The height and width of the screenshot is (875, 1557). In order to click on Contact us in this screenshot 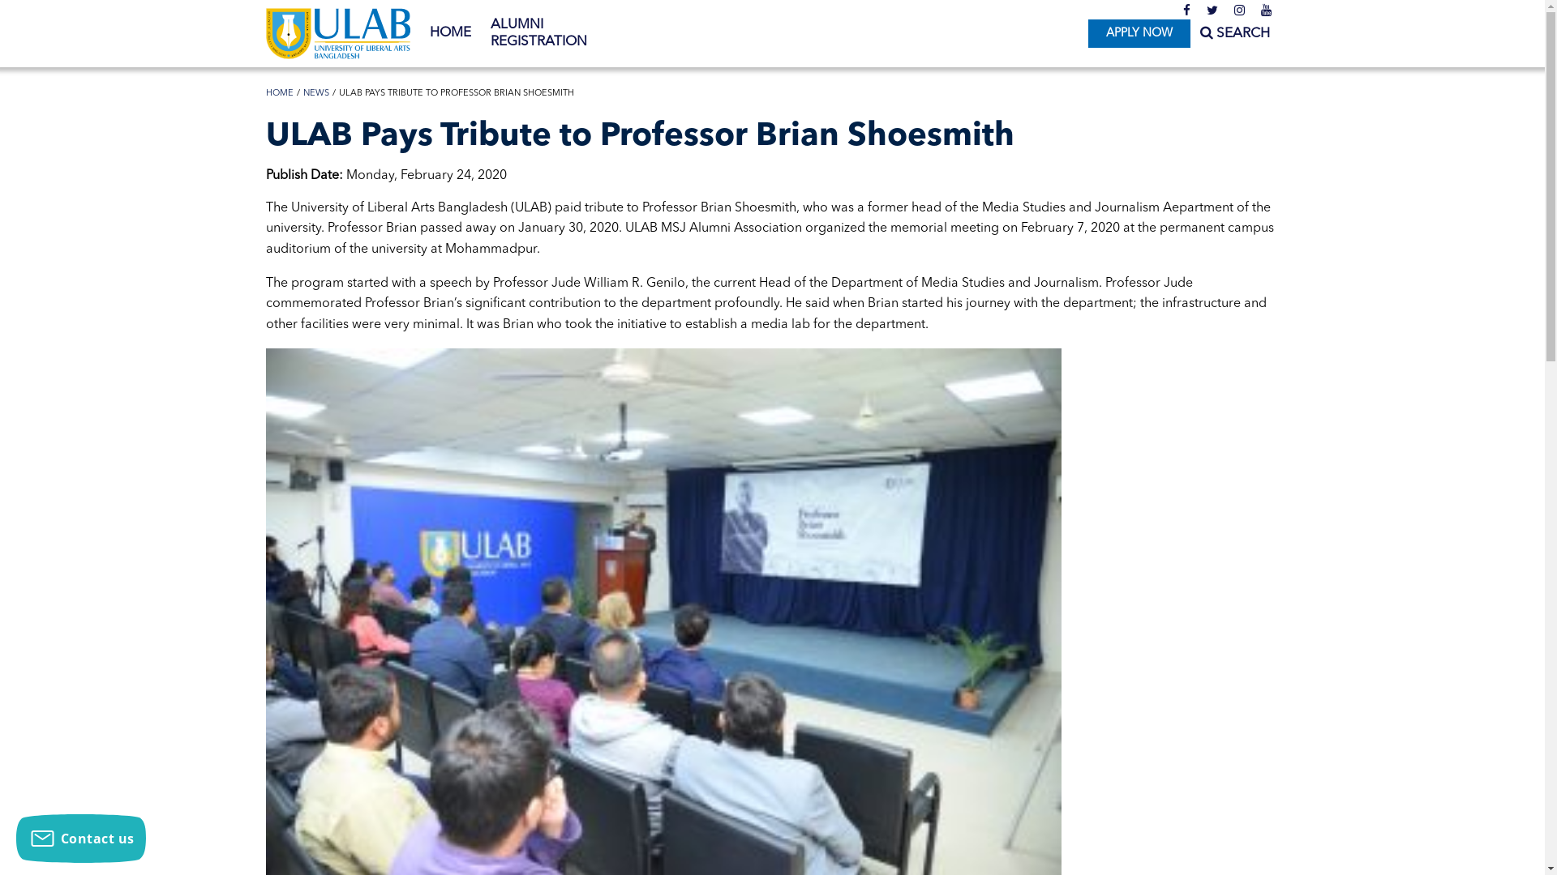, I will do `click(81, 839)`.